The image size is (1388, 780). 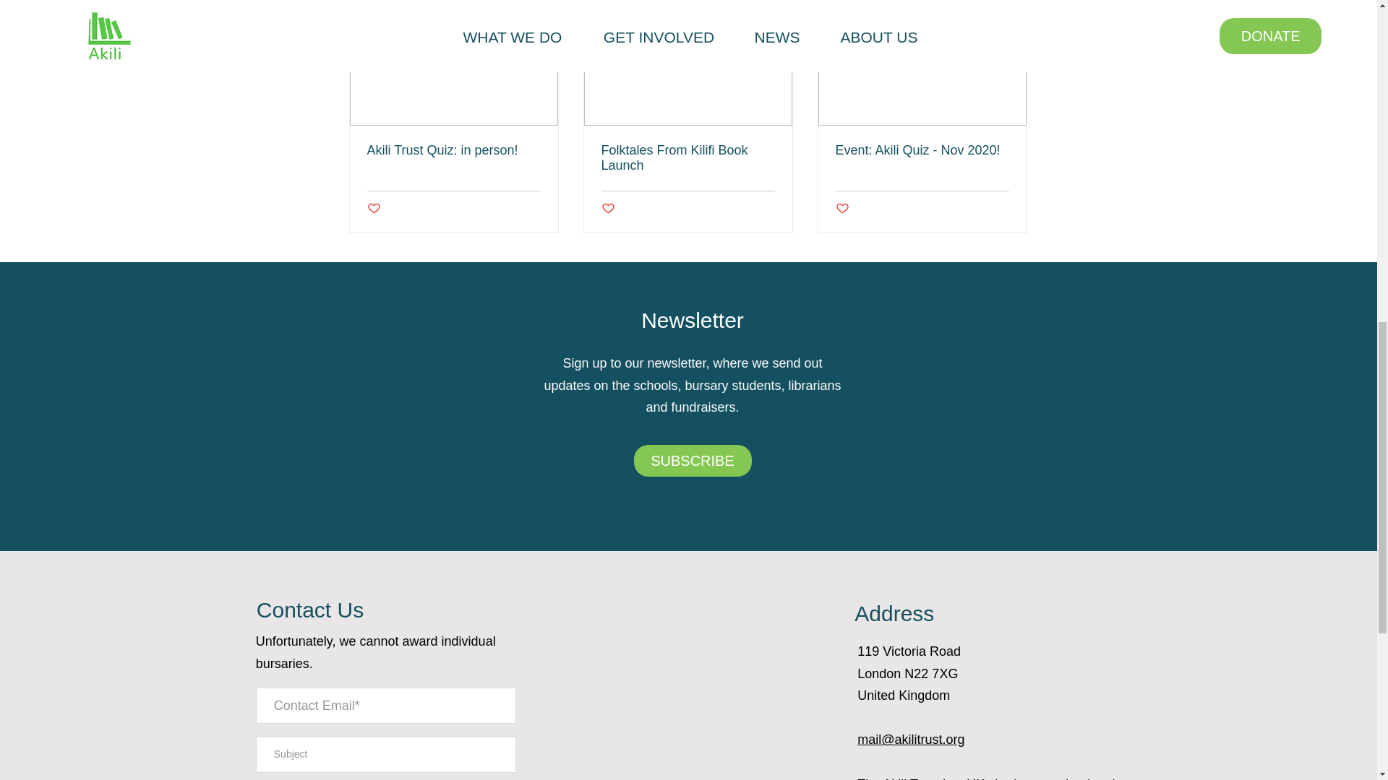 I want to click on Post not marked as liked, so click(x=607, y=208).